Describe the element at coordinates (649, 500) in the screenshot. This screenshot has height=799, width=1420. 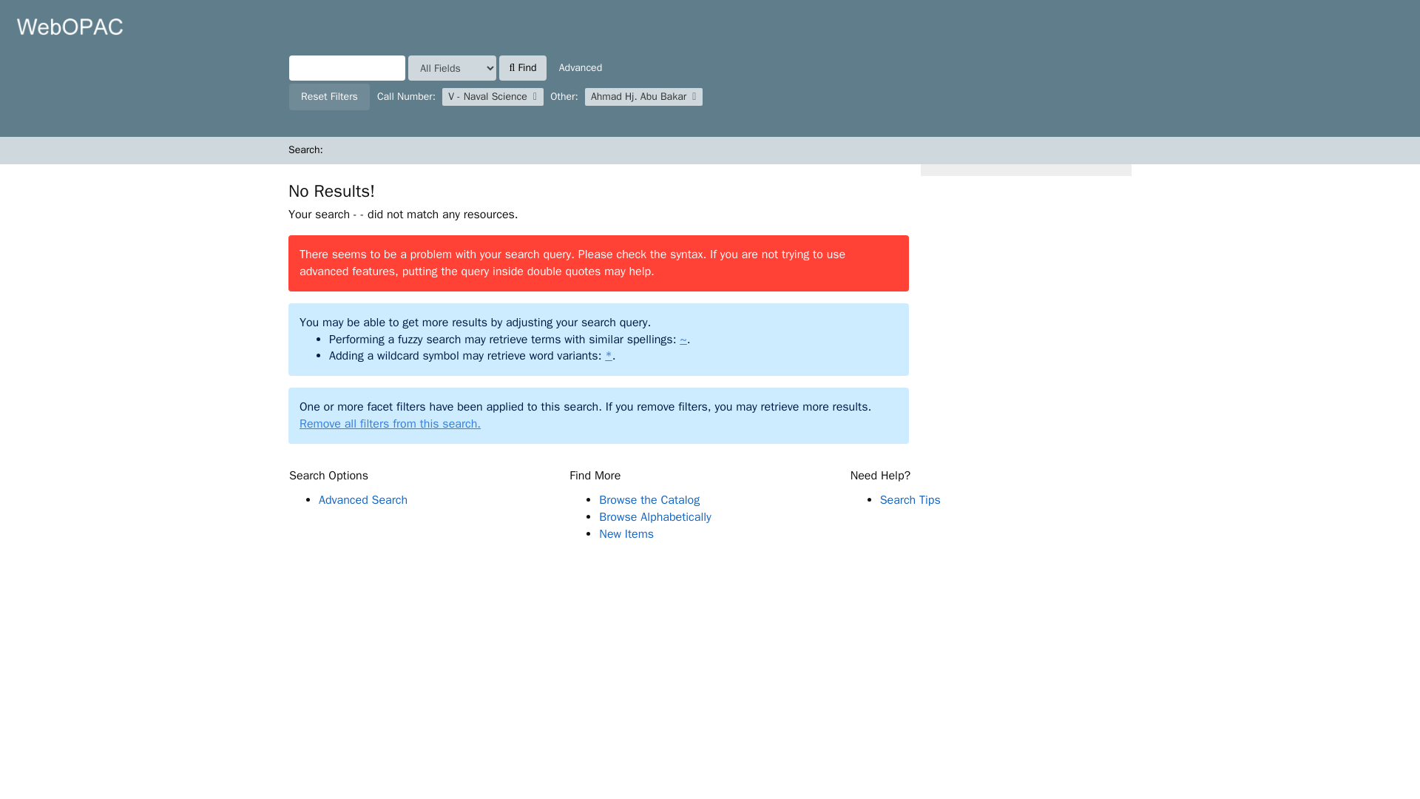
I see `Browse the Catalog` at that location.